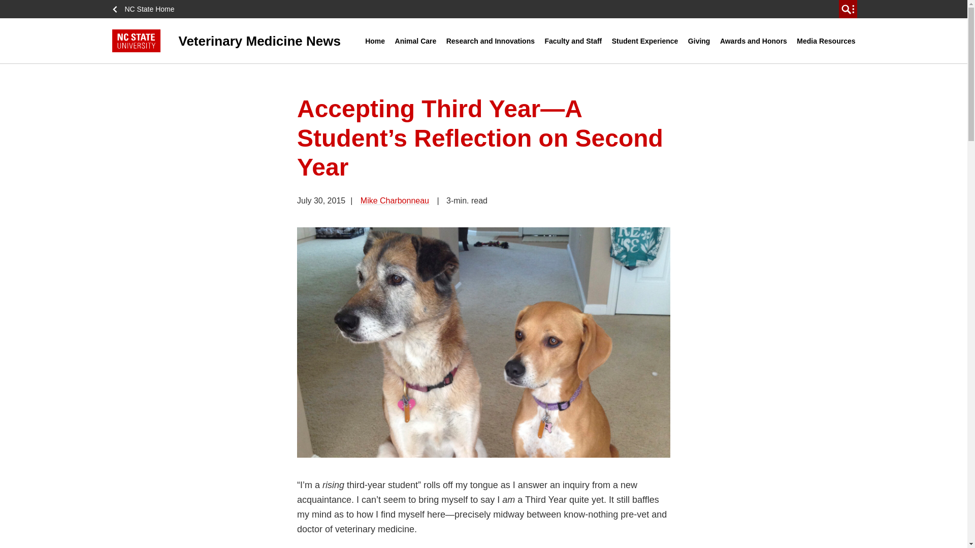 Image resolution: width=975 pixels, height=548 pixels. What do you see at coordinates (490, 41) in the screenshot?
I see `Research and Innovations` at bounding box center [490, 41].